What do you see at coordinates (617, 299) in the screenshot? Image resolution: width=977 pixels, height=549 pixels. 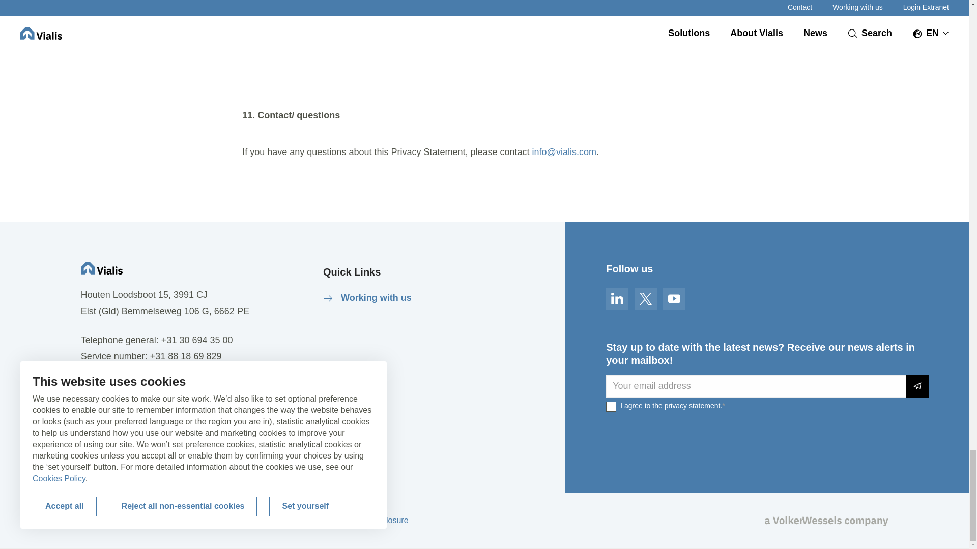 I see `LinkedIn` at bounding box center [617, 299].